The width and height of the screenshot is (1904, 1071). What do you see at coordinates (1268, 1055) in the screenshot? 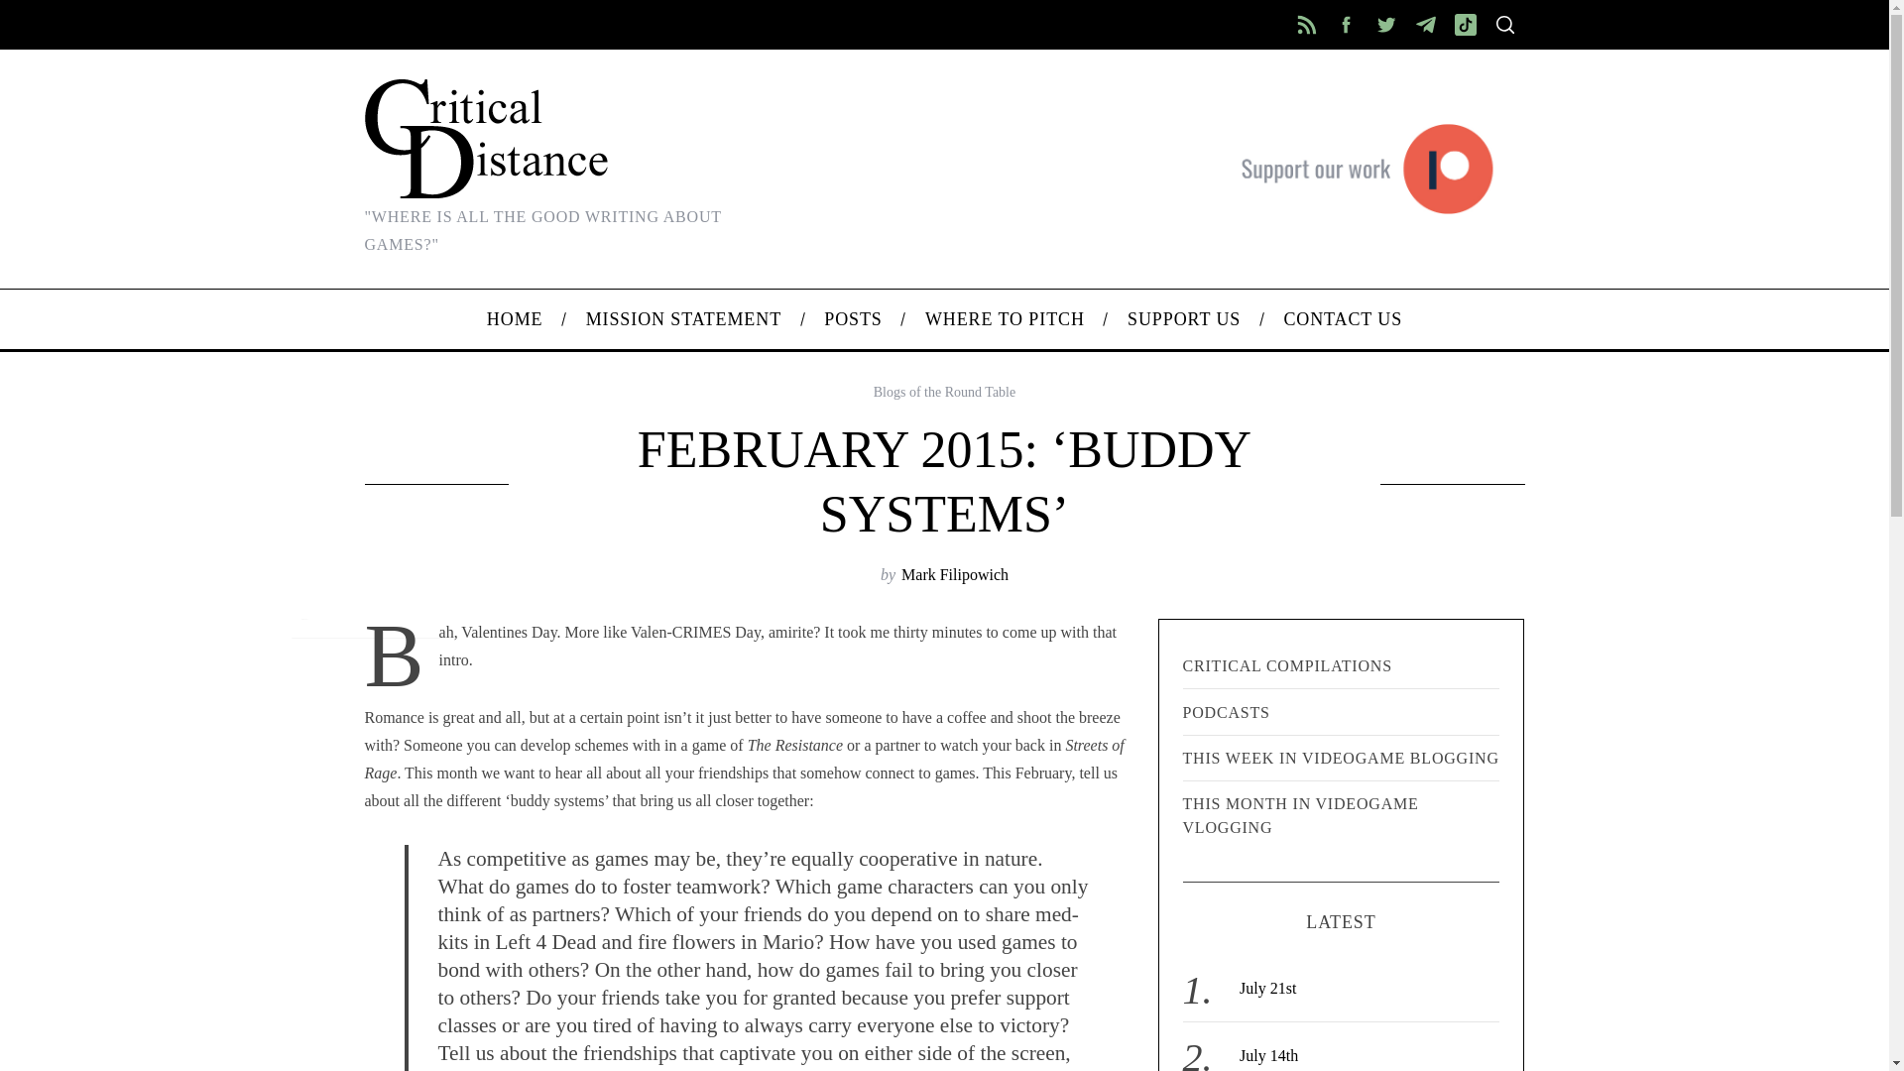
I see `July 14th` at bounding box center [1268, 1055].